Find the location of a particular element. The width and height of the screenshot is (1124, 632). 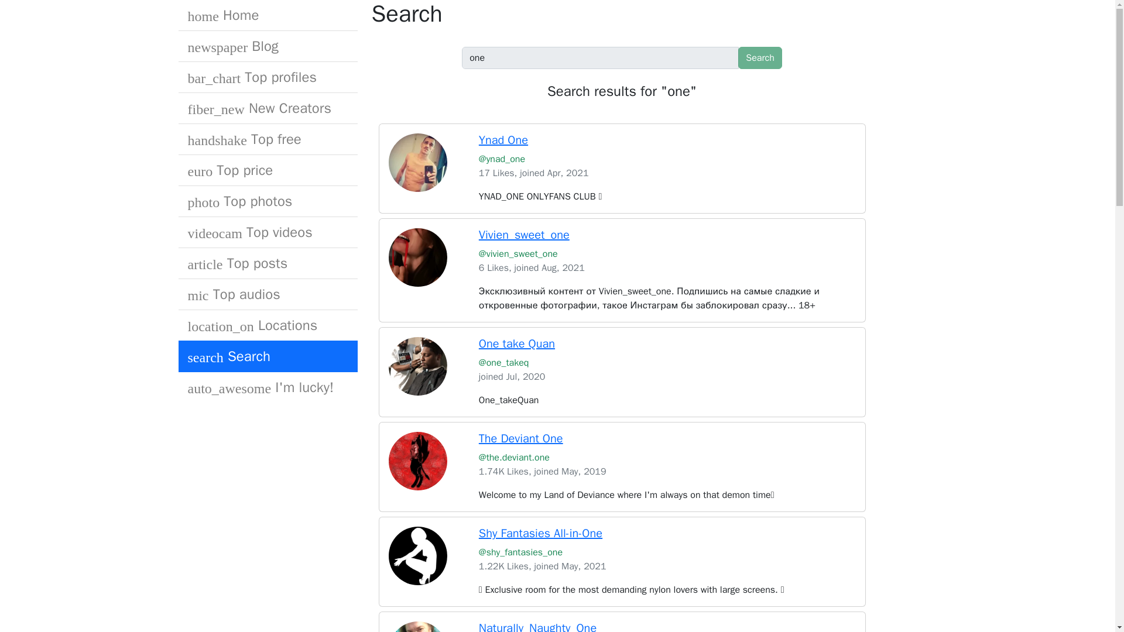

one is located at coordinates (600, 57).